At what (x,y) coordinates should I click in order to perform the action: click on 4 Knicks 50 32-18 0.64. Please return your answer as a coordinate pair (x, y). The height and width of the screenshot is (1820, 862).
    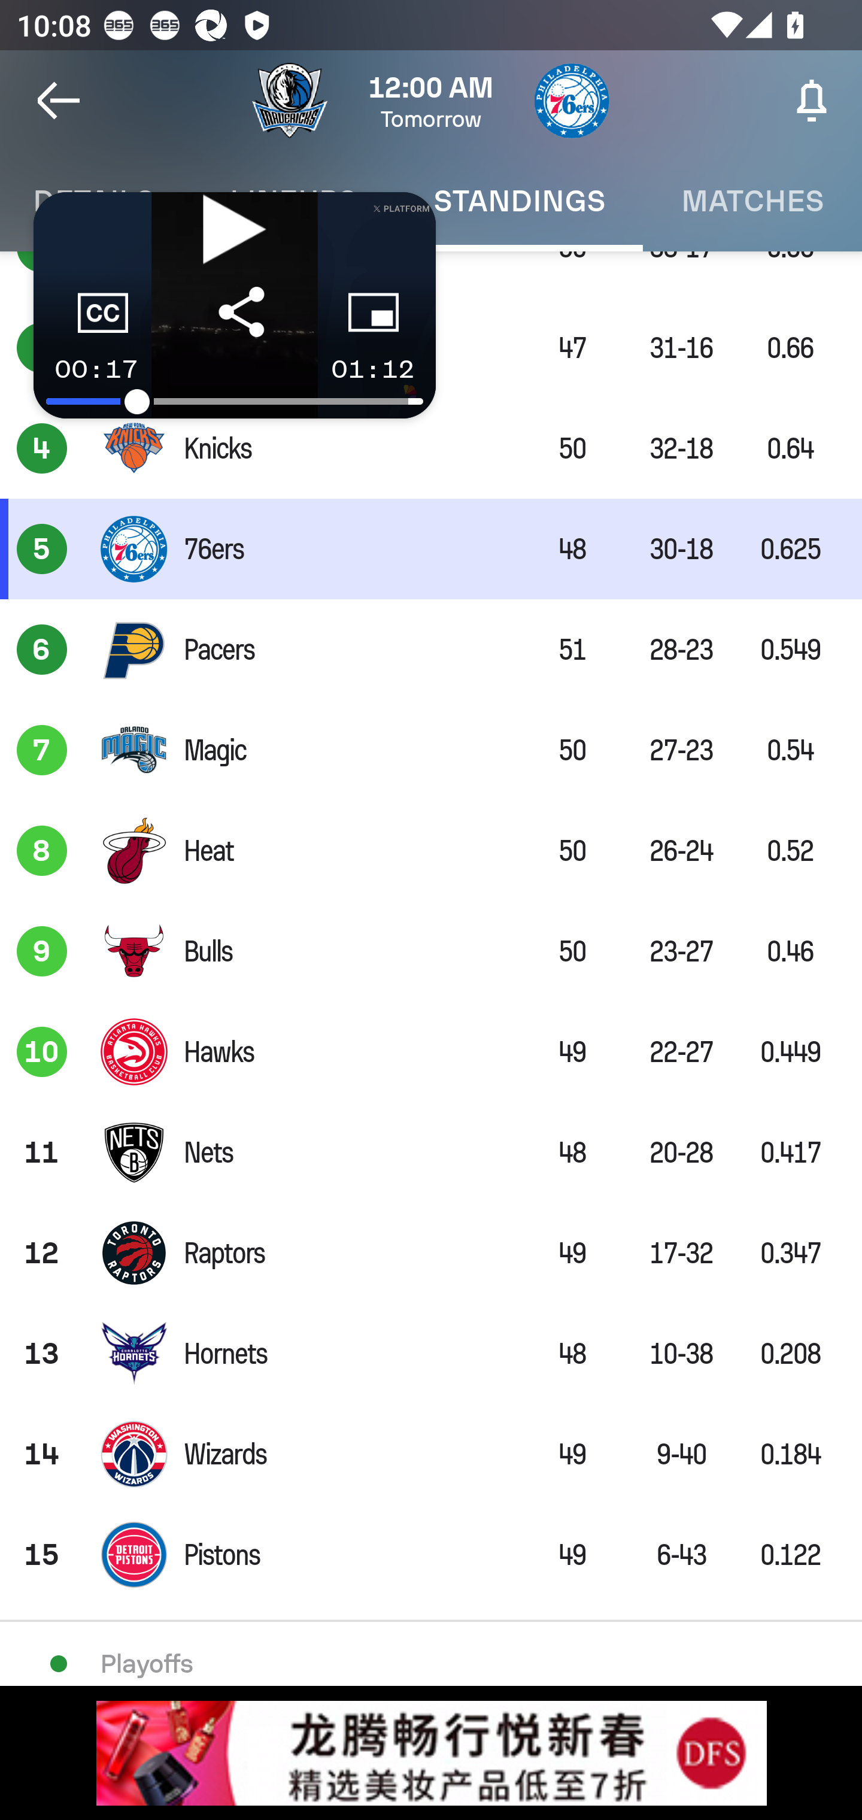
    Looking at the image, I should click on (431, 448).